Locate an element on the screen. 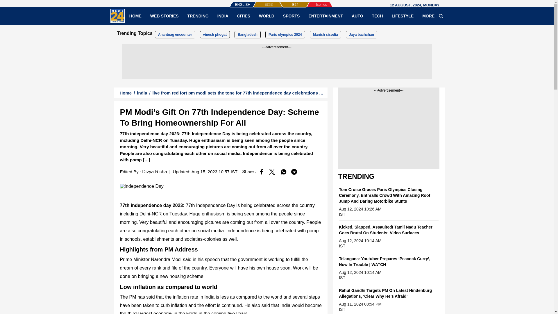 This screenshot has height=314, width=558. E24 is located at coordinates (285, 2).